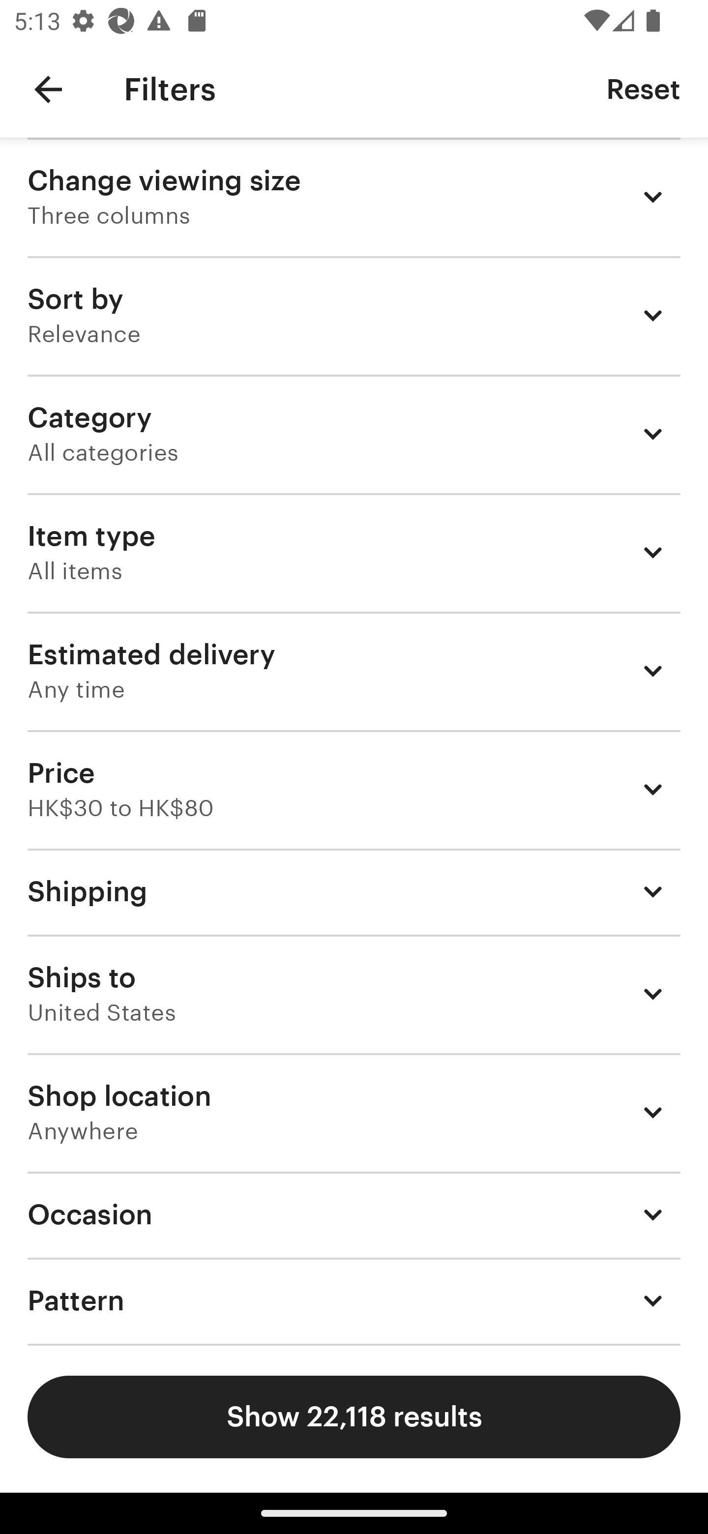  Describe the element at coordinates (354, 671) in the screenshot. I see `Estimated delivery Any time` at that location.